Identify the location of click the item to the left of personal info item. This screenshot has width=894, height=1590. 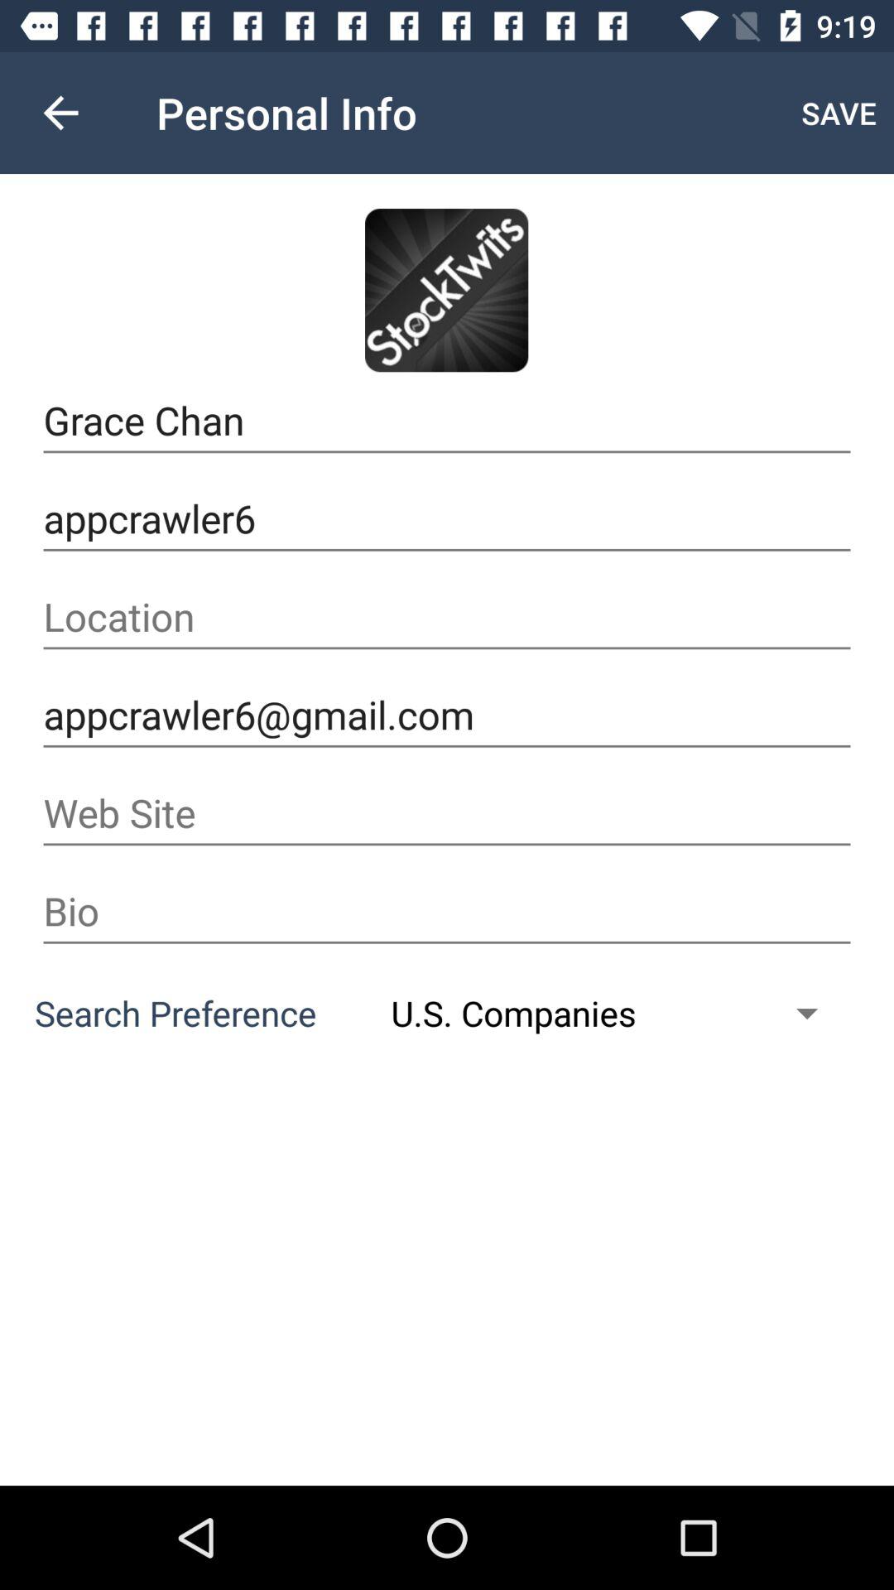
(60, 113).